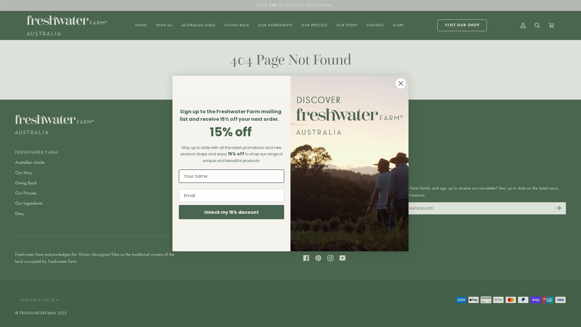  What do you see at coordinates (318, 258) in the screenshot?
I see `Pinterest` at bounding box center [318, 258].